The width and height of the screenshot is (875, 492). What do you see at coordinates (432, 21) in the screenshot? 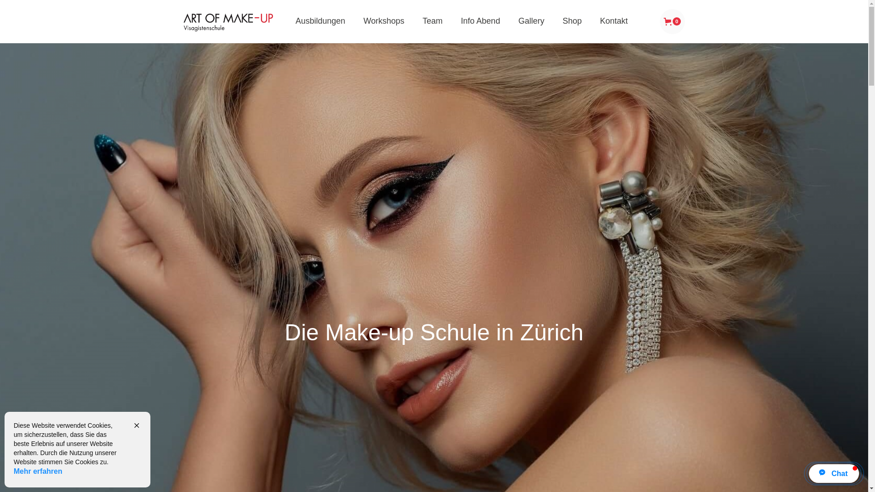
I see `Team` at bounding box center [432, 21].